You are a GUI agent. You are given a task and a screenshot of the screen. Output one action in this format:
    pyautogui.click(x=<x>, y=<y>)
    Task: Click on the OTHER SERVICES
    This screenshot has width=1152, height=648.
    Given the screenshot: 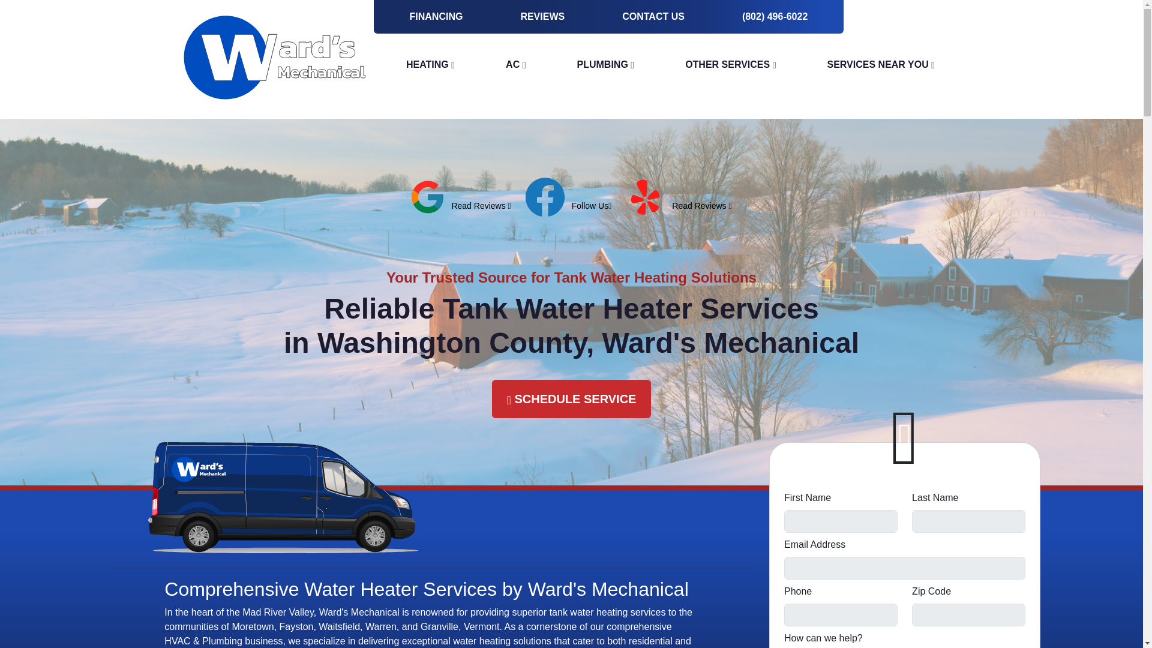 What is the action you would take?
    pyautogui.click(x=731, y=65)
    